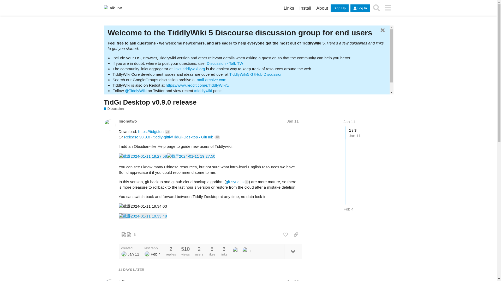  What do you see at coordinates (150, 102) in the screenshot?
I see `TidGi Desktop v0.9.0 release` at bounding box center [150, 102].